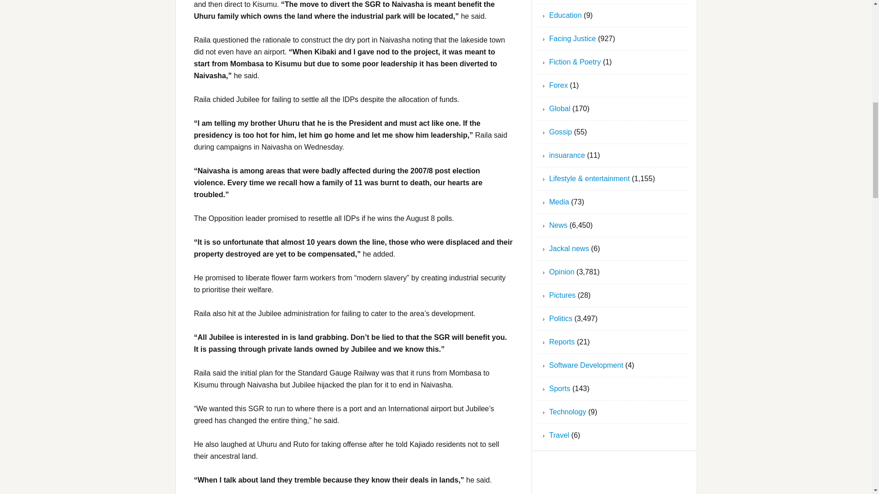 This screenshot has height=494, width=879. Describe the element at coordinates (572, 38) in the screenshot. I see `Facing Justice` at that location.